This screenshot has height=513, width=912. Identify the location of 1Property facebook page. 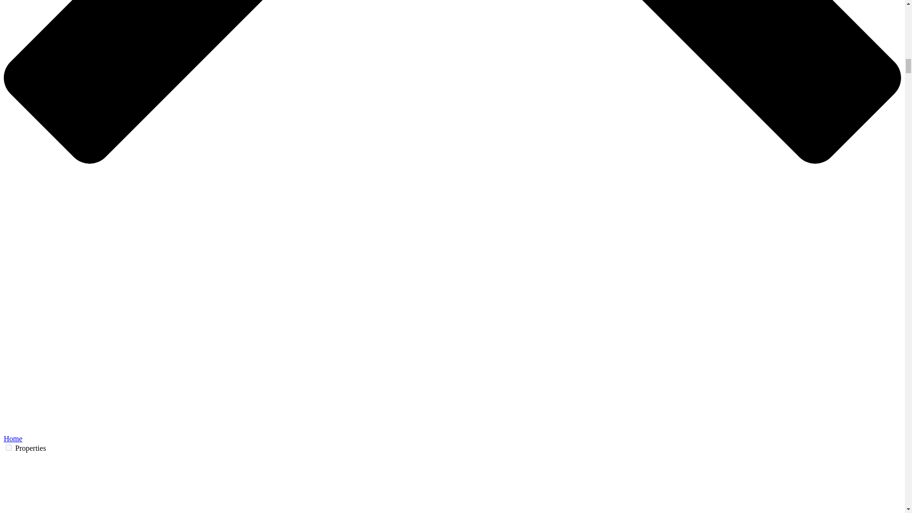
(557, 296).